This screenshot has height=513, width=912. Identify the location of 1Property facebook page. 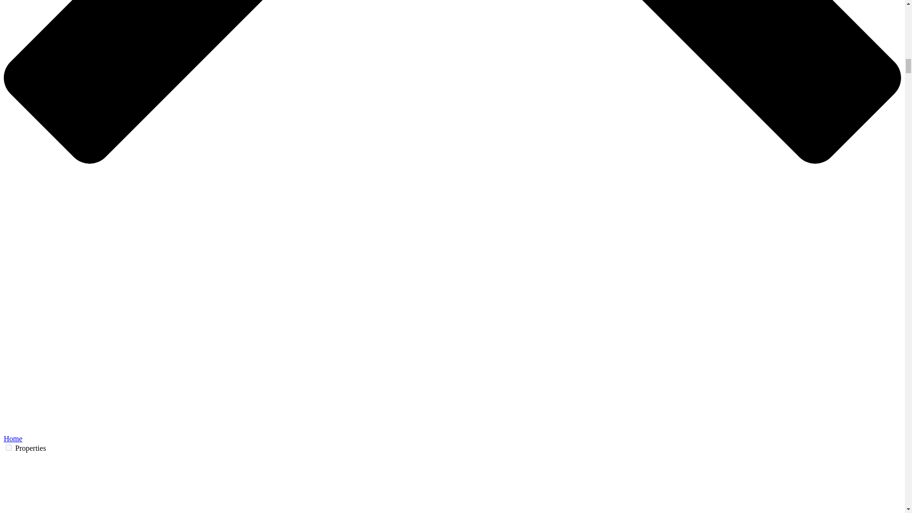
(557, 296).